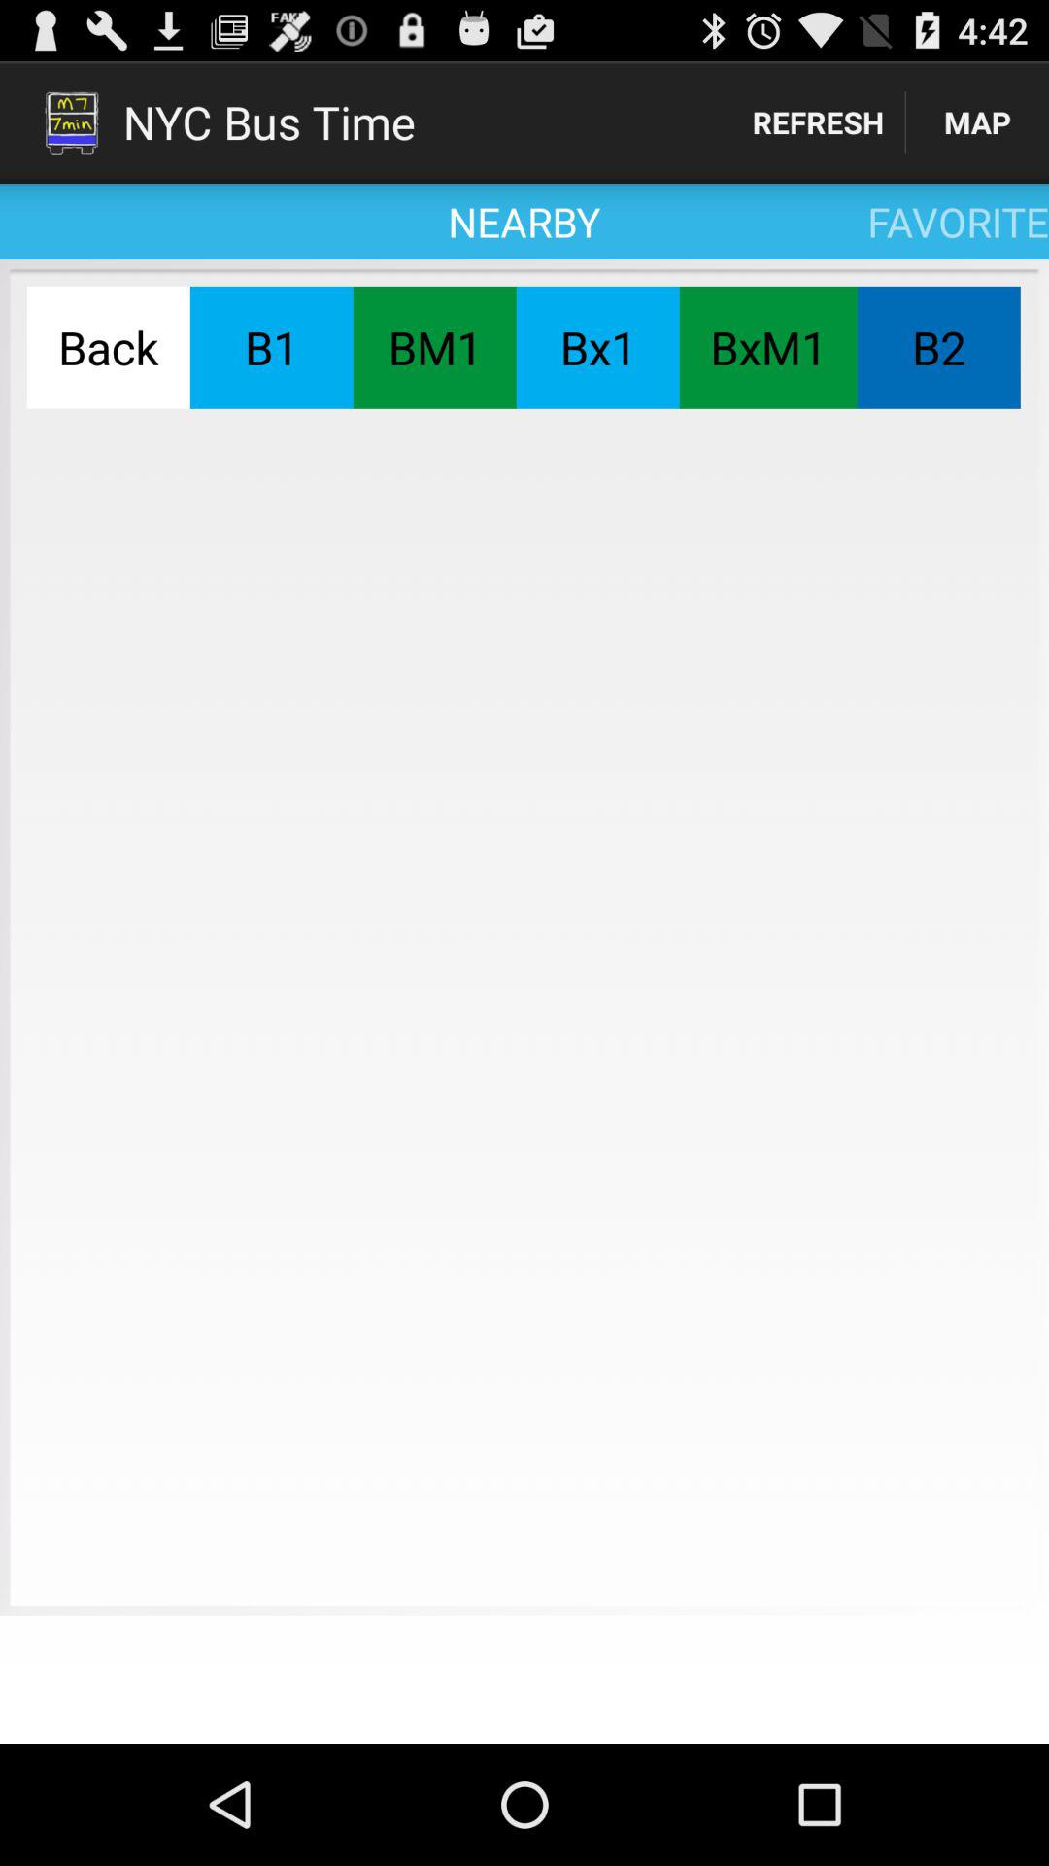 This screenshot has height=1866, width=1049. What do you see at coordinates (597, 347) in the screenshot?
I see `press icon next to the bm1 item` at bounding box center [597, 347].